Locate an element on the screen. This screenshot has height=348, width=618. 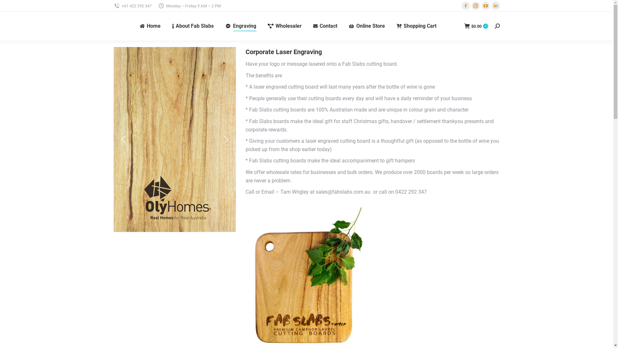
Go! is located at coordinates (10, 7).